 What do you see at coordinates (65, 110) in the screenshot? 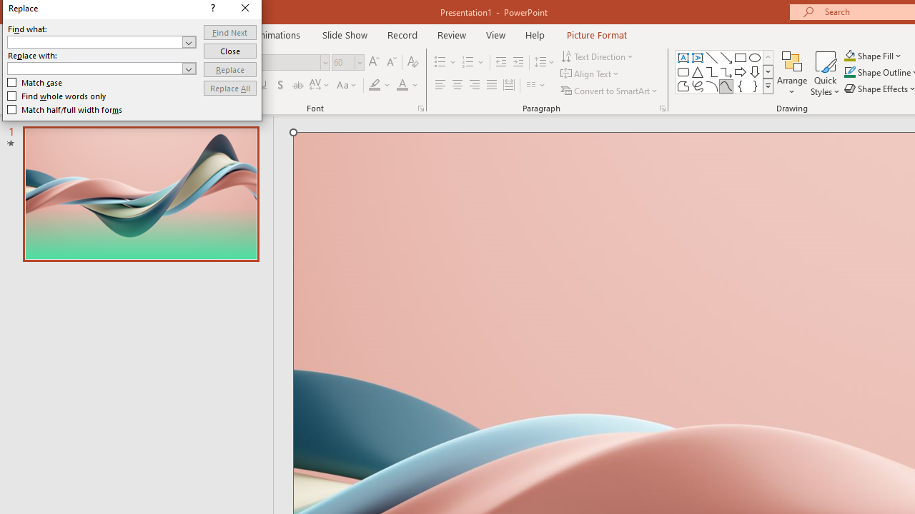
I see `Match half/full width forms` at bounding box center [65, 110].